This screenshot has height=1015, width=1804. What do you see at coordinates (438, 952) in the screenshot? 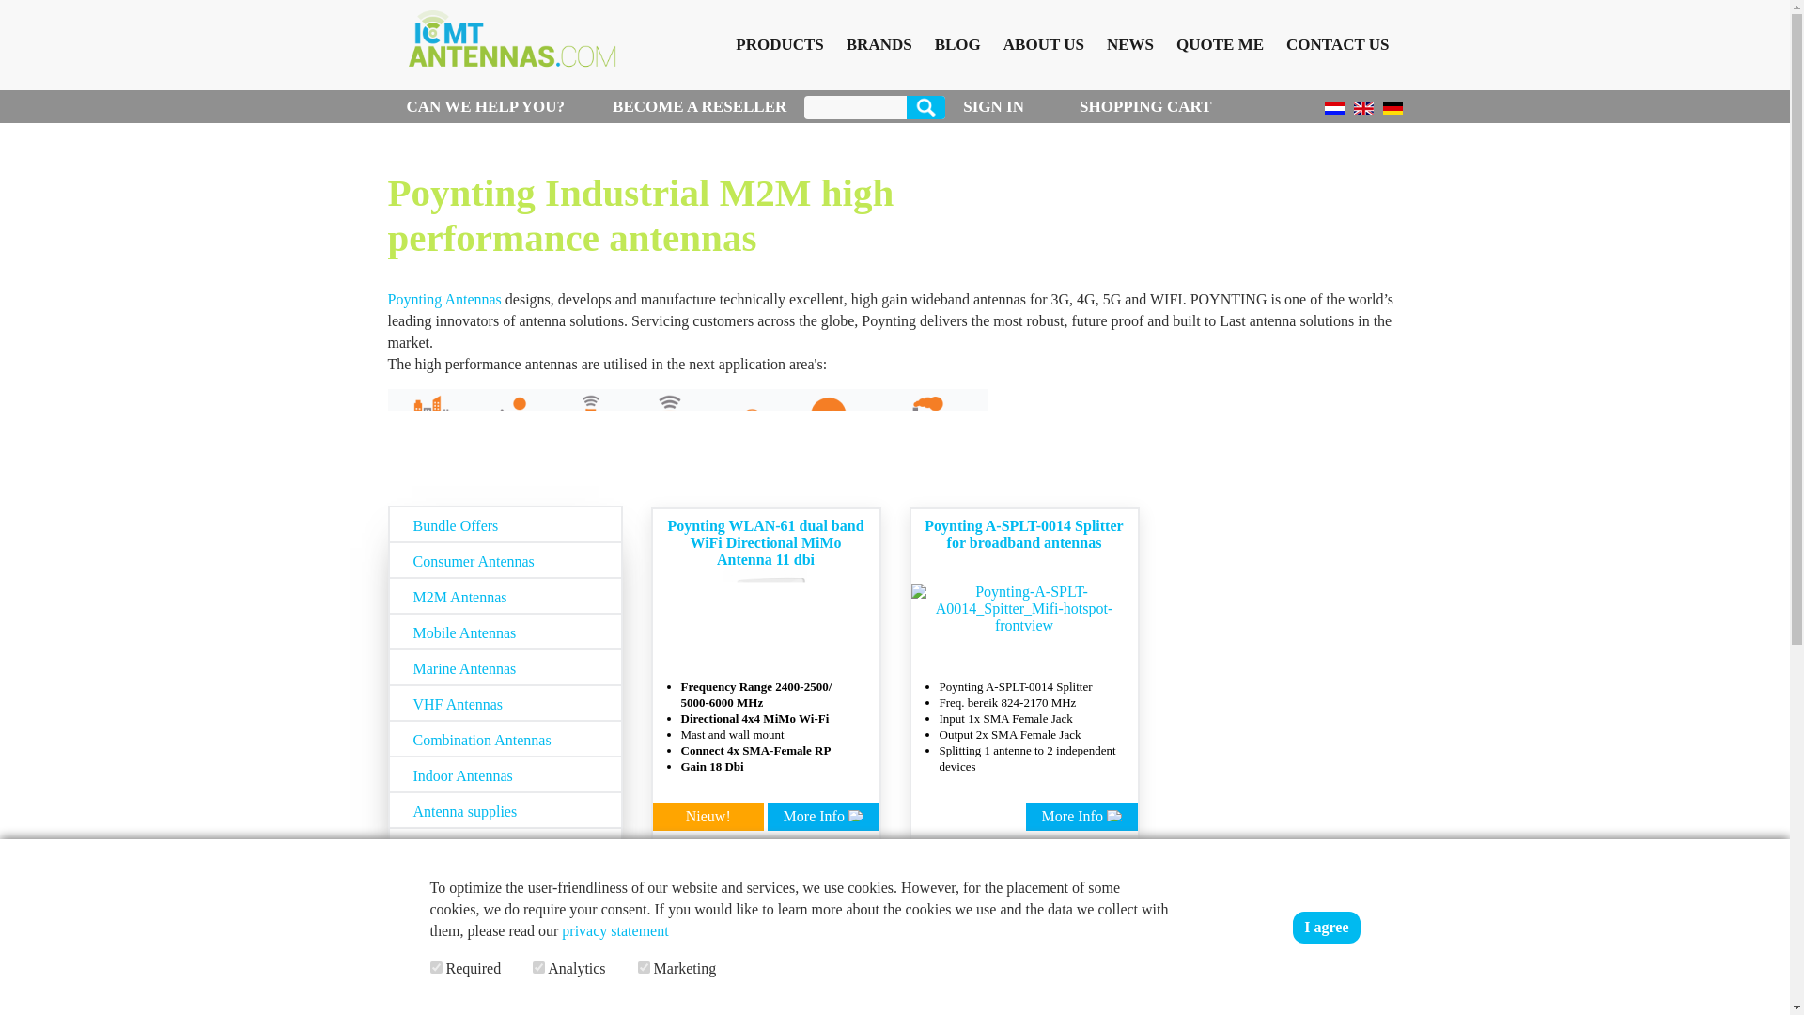
I see `Adapters` at bounding box center [438, 952].